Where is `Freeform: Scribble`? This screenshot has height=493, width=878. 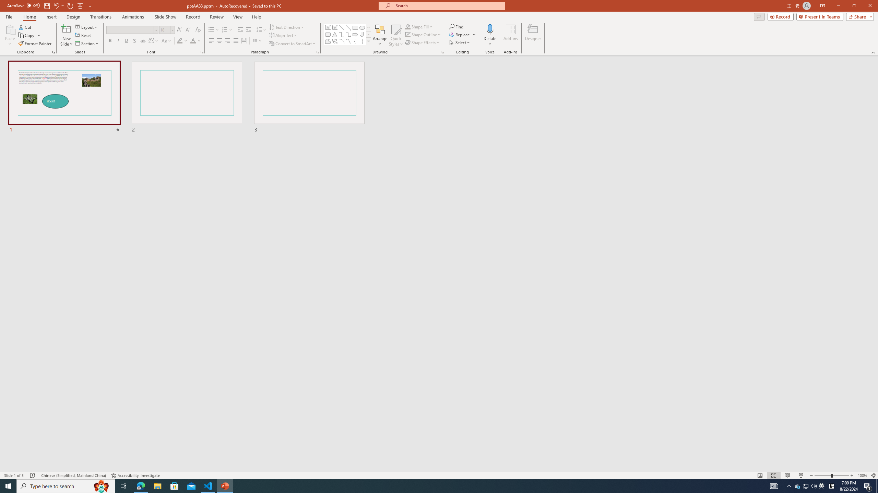 Freeform: Scribble is located at coordinates (334, 41).